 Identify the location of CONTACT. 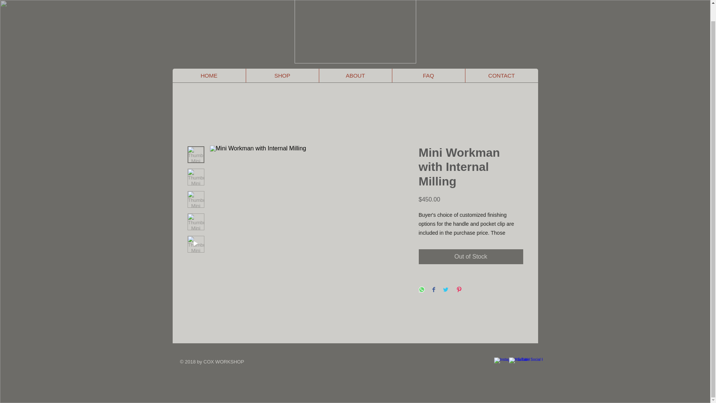
(501, 75).